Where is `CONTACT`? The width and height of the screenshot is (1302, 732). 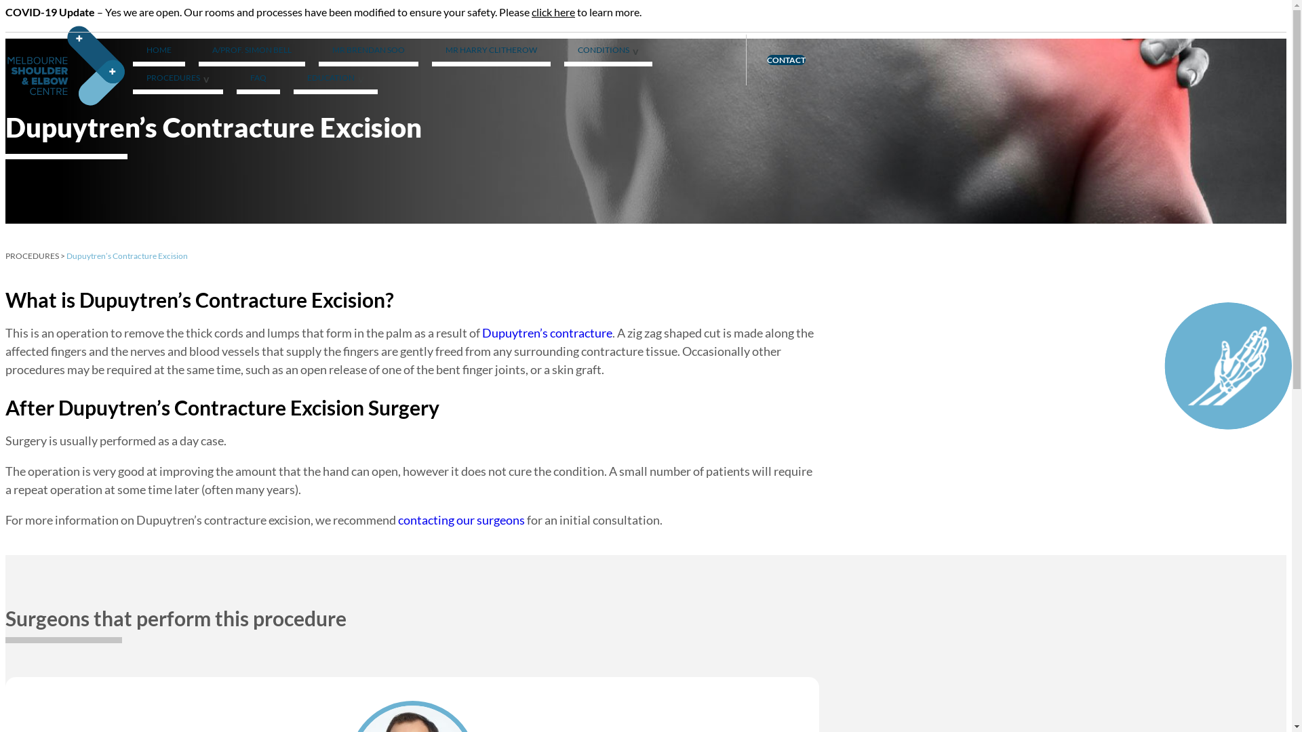 CONTACT is located at coordinates (787, 60).